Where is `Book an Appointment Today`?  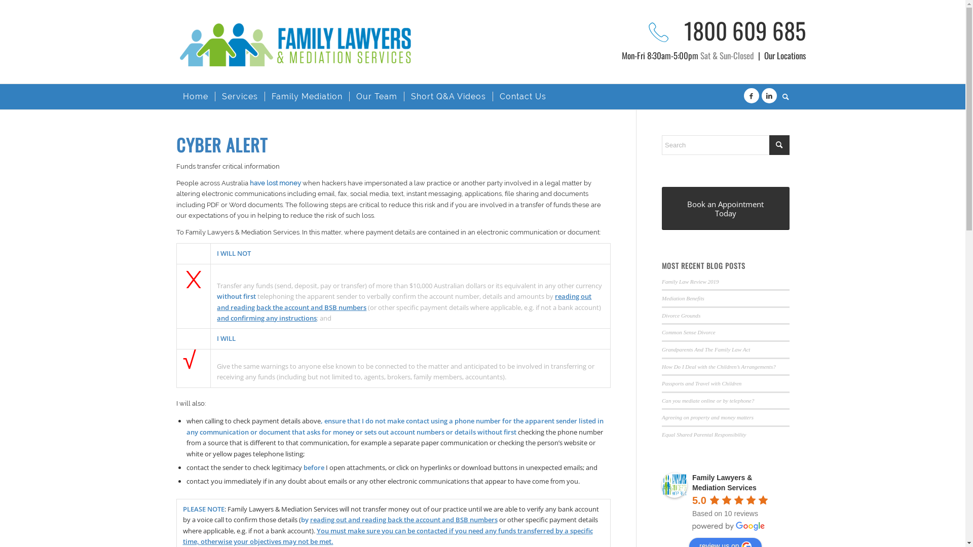
Book an Appointment Today is located at coordinates (726, 209).